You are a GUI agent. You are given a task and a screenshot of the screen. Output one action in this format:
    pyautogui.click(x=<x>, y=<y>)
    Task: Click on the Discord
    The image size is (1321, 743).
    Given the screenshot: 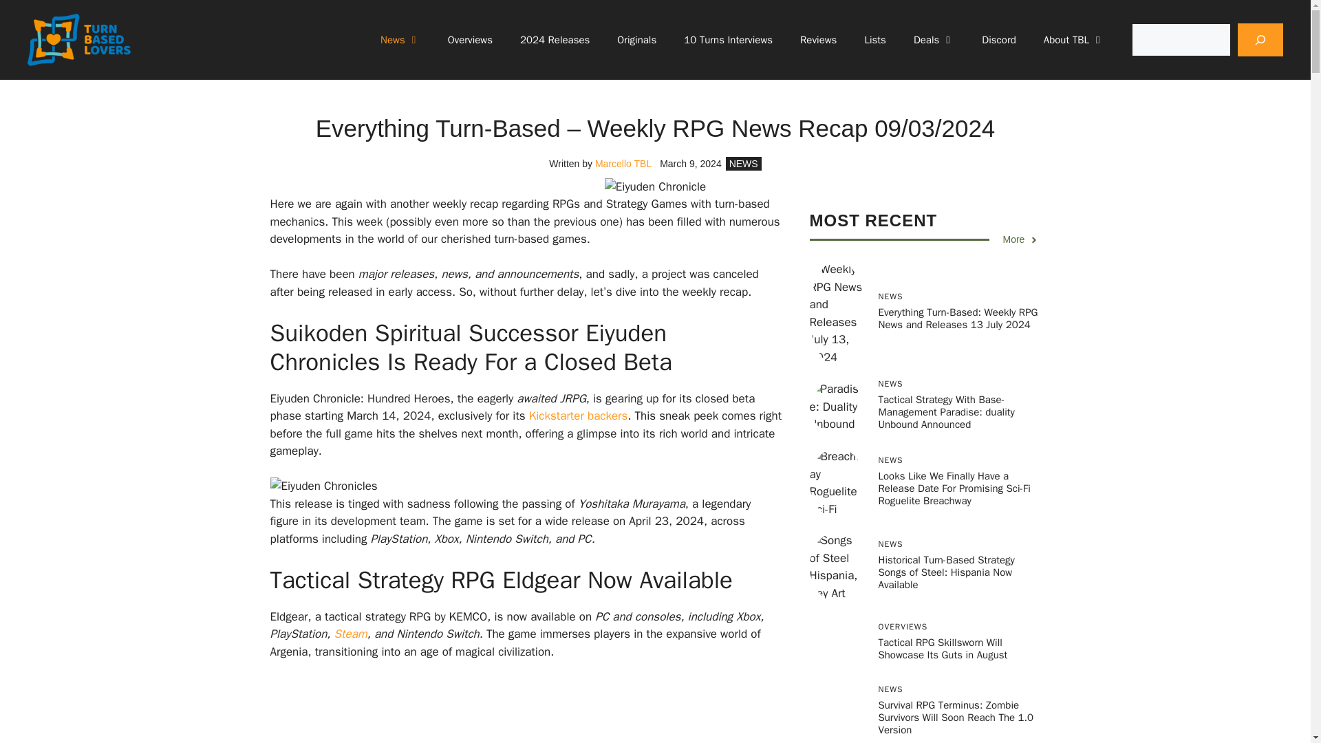 What is the action you would take?
    pyautogui.click(x=998, y=40)
    